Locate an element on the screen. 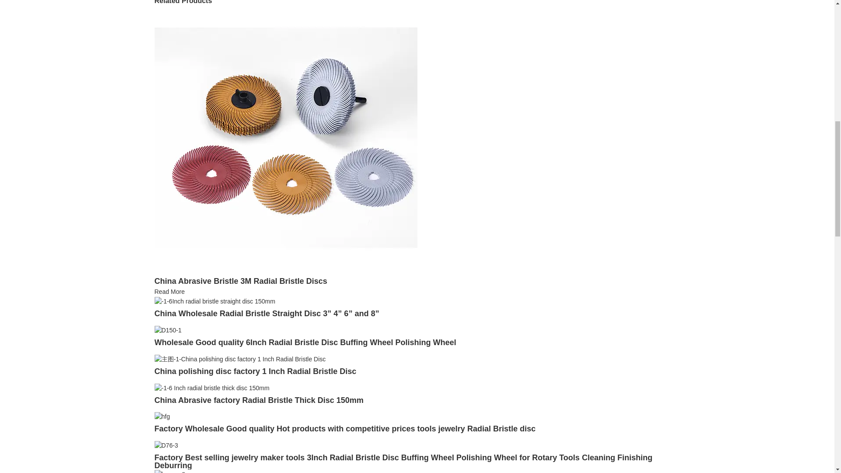 This screenshot has height=473, width=841. China Abrasive Bristle 3M Radial Bristle Discs is located at coordinates (286, 137).